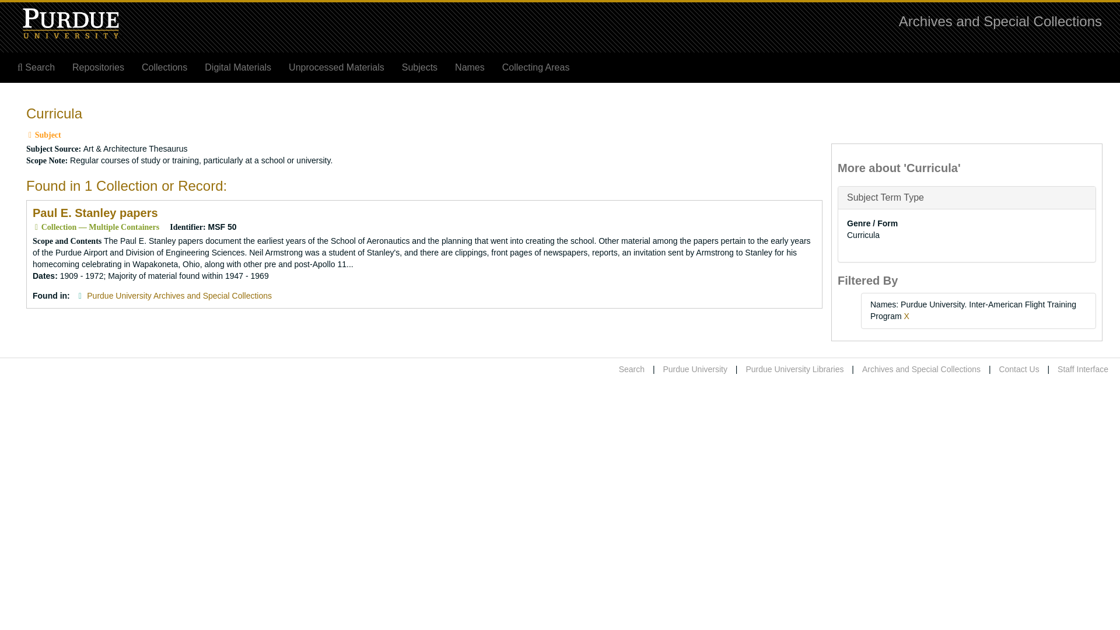  Describe the element at coordinates (470, 68) in the screenshot. I see `Names` at that location.